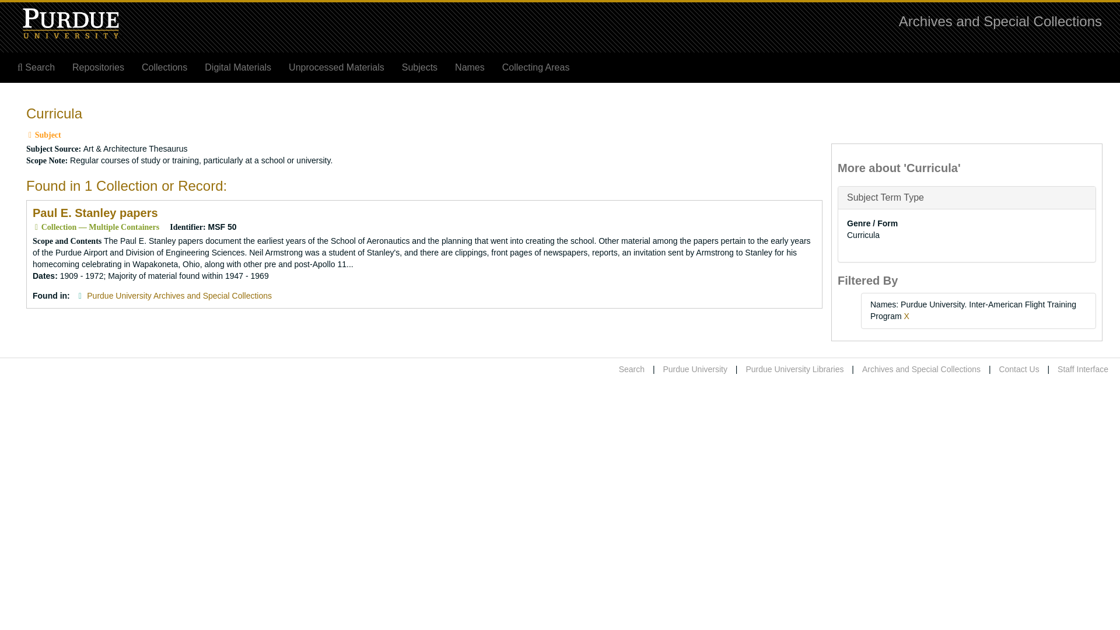  Describe the element at coordinates (470, 68) in the screenshot. I see `Names` at that location.